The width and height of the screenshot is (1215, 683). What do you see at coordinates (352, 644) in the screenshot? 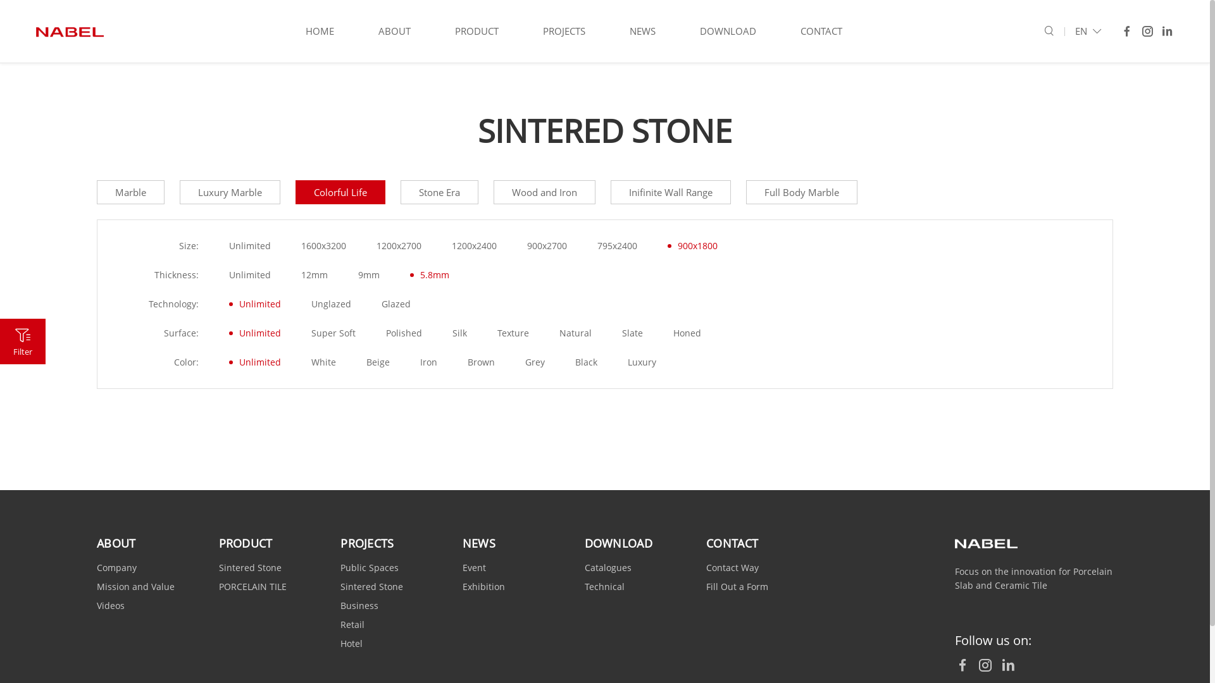
I see `Hotel` at bounding box center [352, 644].